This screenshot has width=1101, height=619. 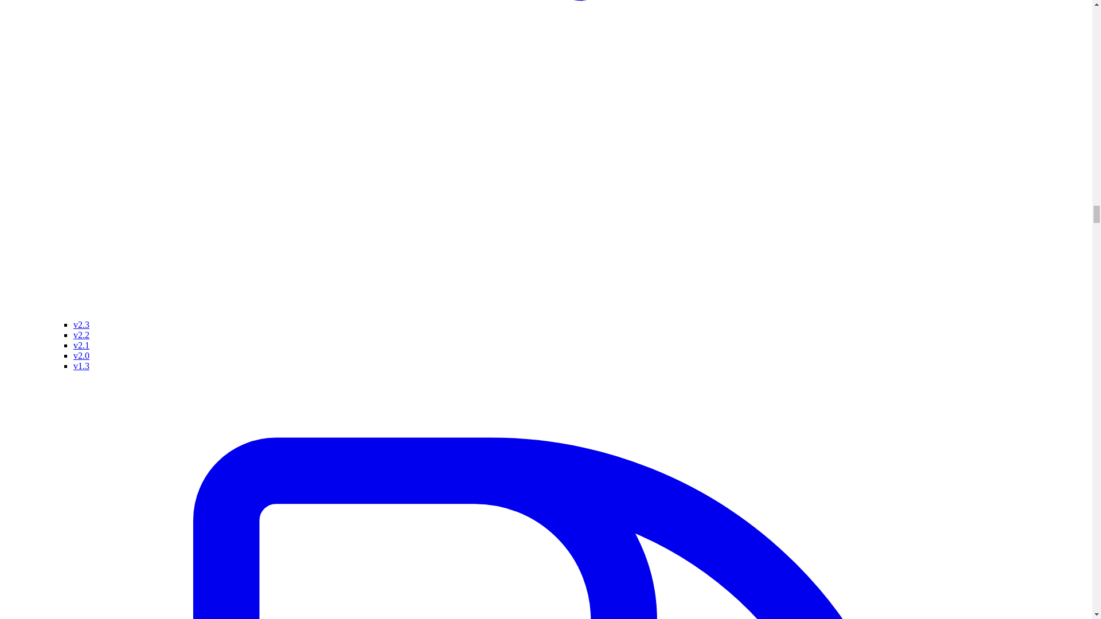 I want to click on v2.1, so click(x=81, y=345).